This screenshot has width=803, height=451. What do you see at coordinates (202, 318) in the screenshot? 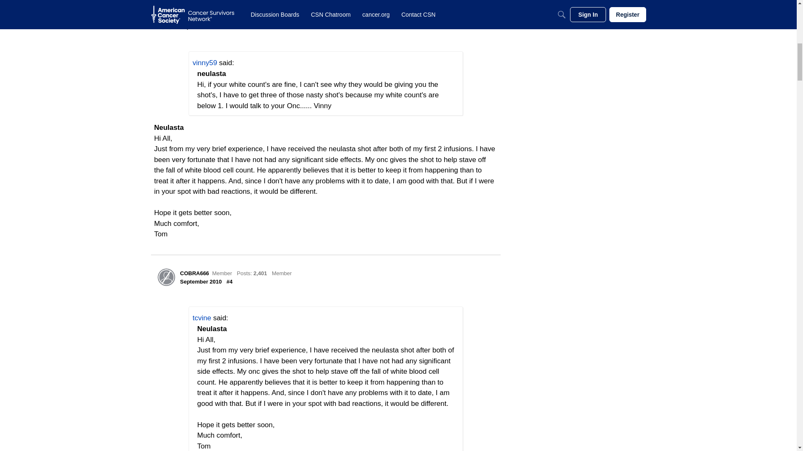
I see `tcvine` at bounding box center [202, 318].